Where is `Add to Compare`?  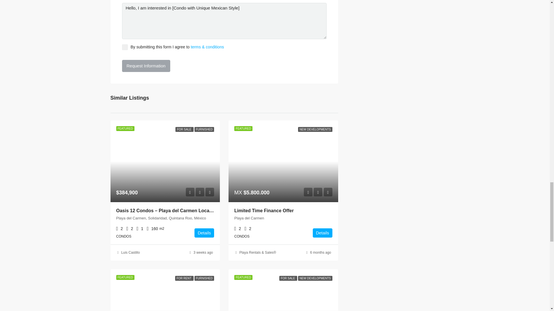 Add to Compare is located at coordinates (328, 192).